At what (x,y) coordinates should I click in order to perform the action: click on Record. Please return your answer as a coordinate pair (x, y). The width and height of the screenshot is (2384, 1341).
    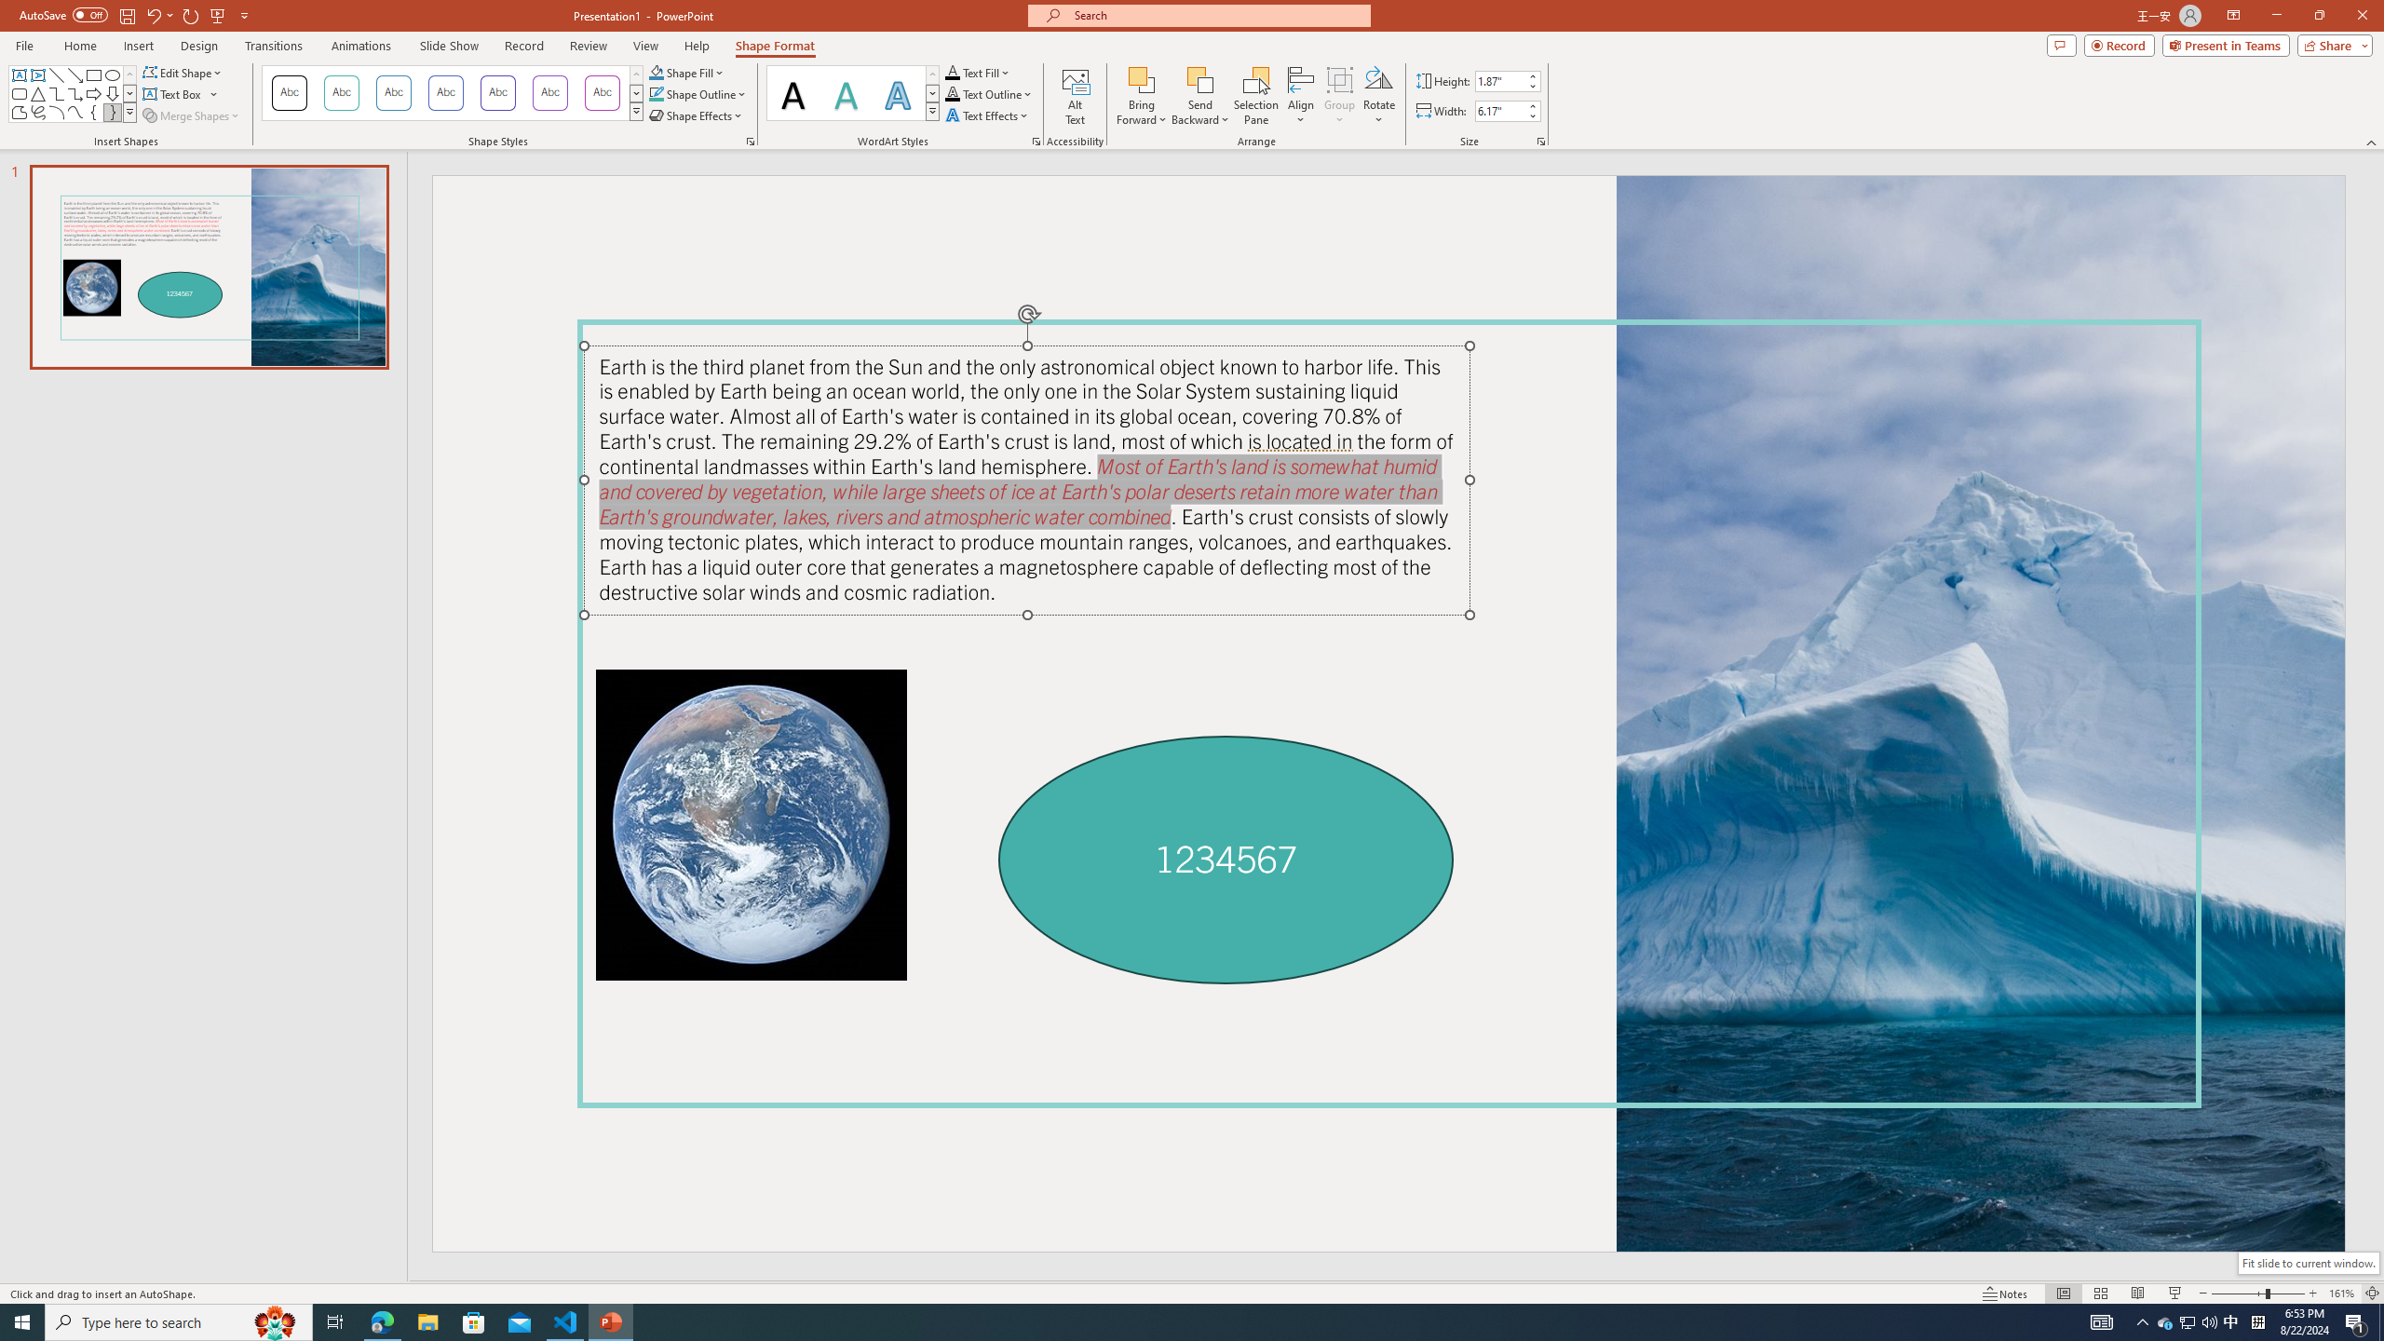
    Looking at the image, I should click on (523, 46).